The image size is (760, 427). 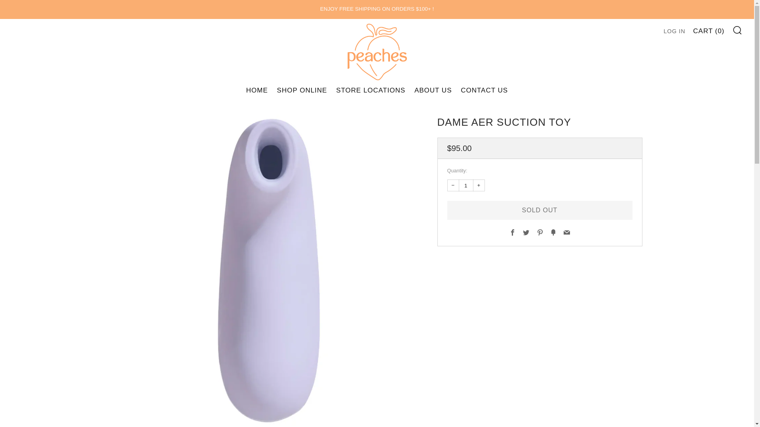 I want to click on Fancy, so click(x=553, y=232).